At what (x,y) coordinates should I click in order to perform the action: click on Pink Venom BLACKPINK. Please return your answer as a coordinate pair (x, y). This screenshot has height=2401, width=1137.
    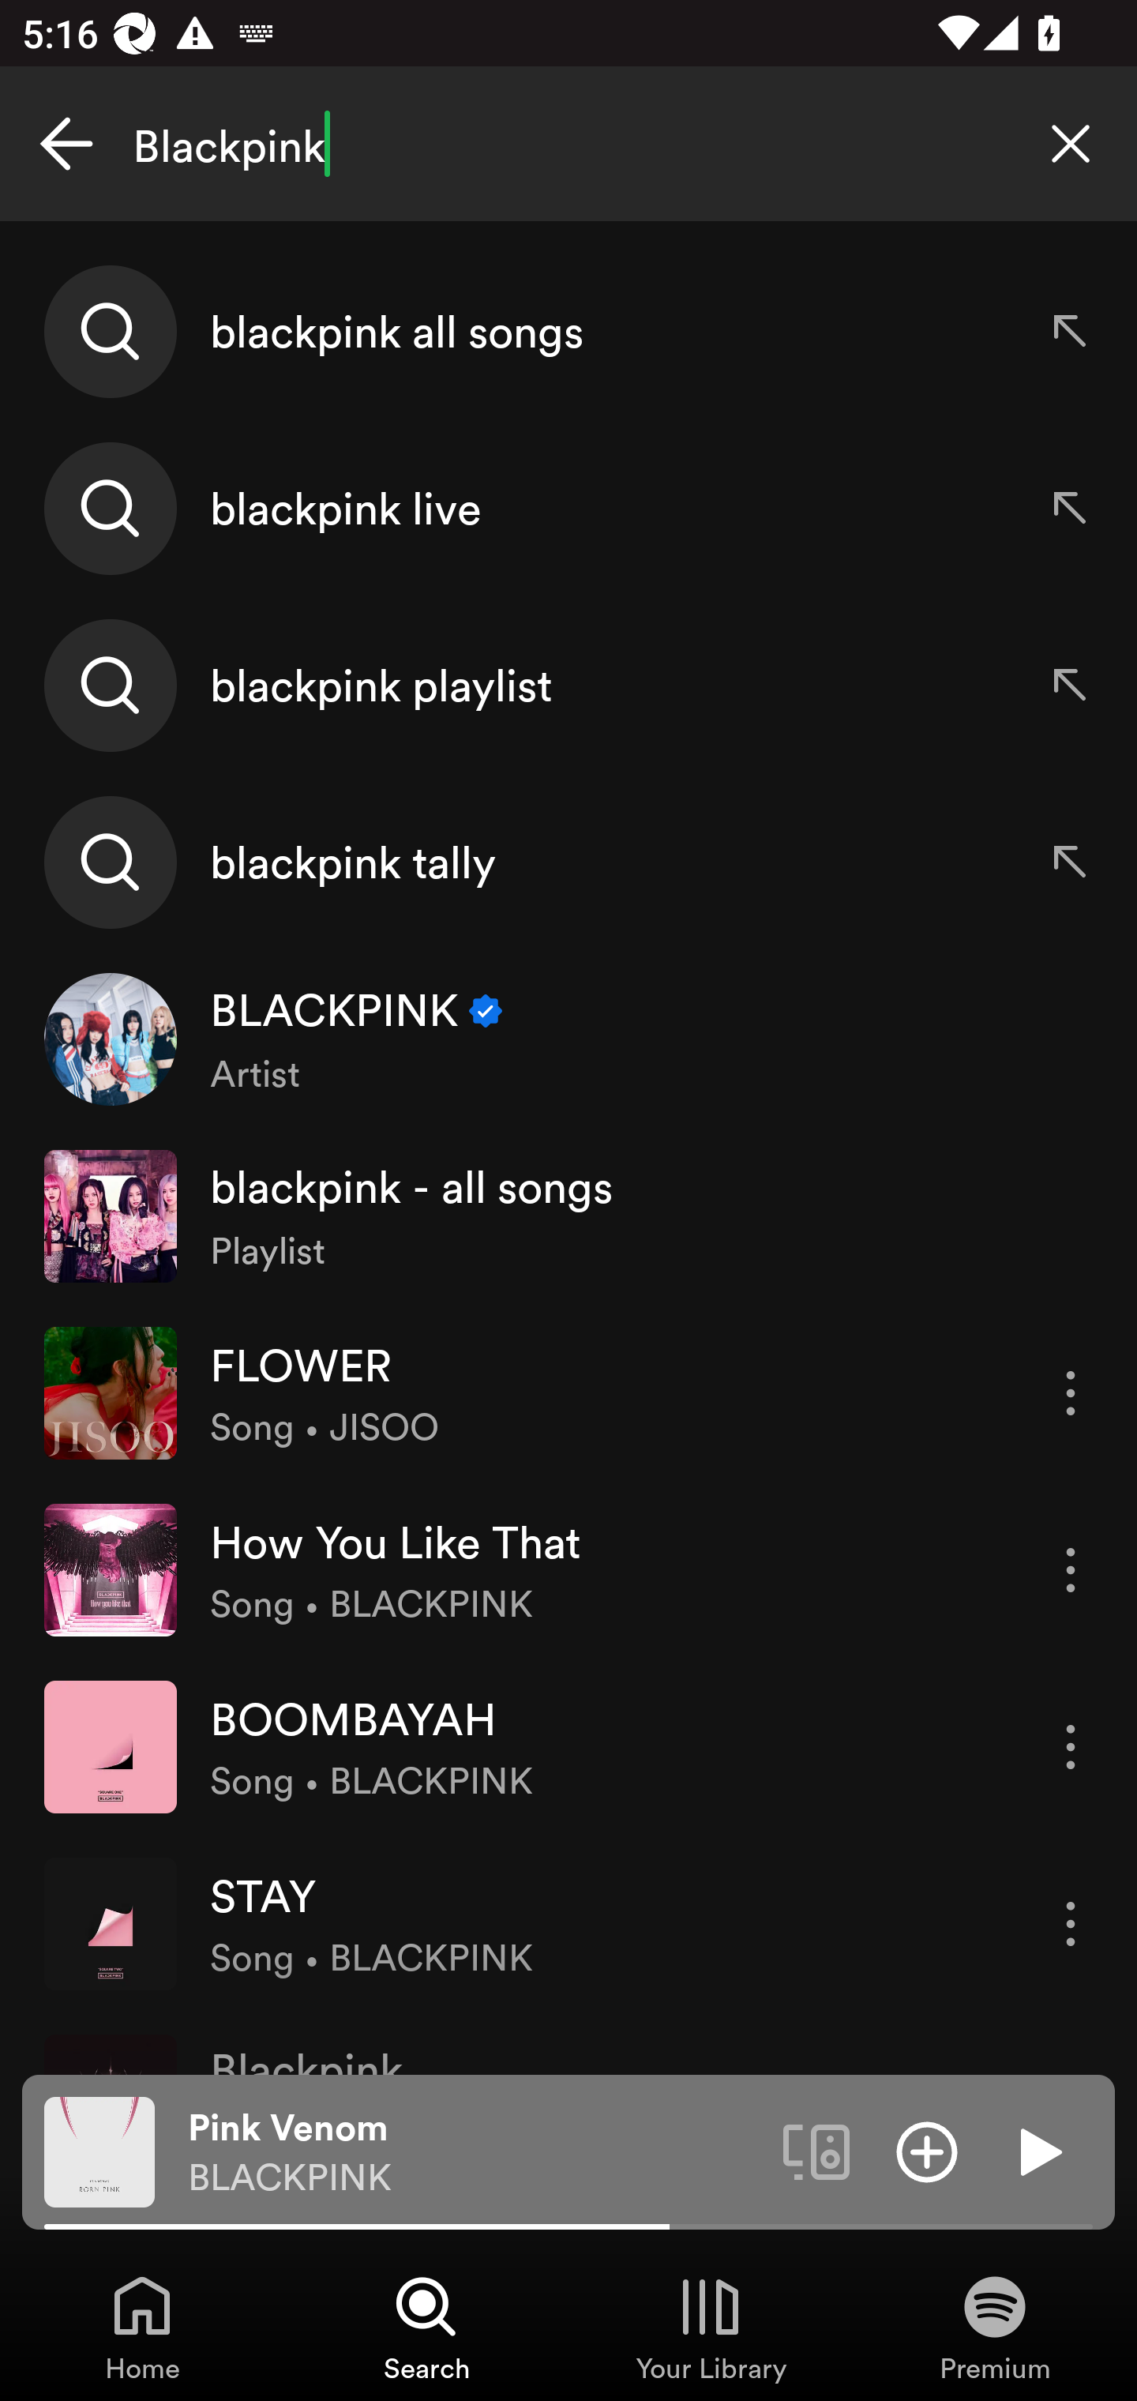
    Looking at the image, I should click on (474, 2152).